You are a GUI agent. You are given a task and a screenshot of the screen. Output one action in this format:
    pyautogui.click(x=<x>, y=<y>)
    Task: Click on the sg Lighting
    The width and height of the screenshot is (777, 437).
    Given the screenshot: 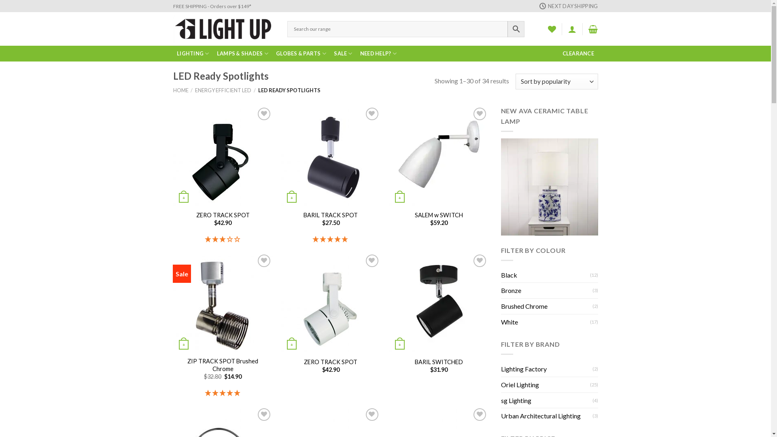 What is the action you would take?
    pyautogui.click(x=547, y=401)
    